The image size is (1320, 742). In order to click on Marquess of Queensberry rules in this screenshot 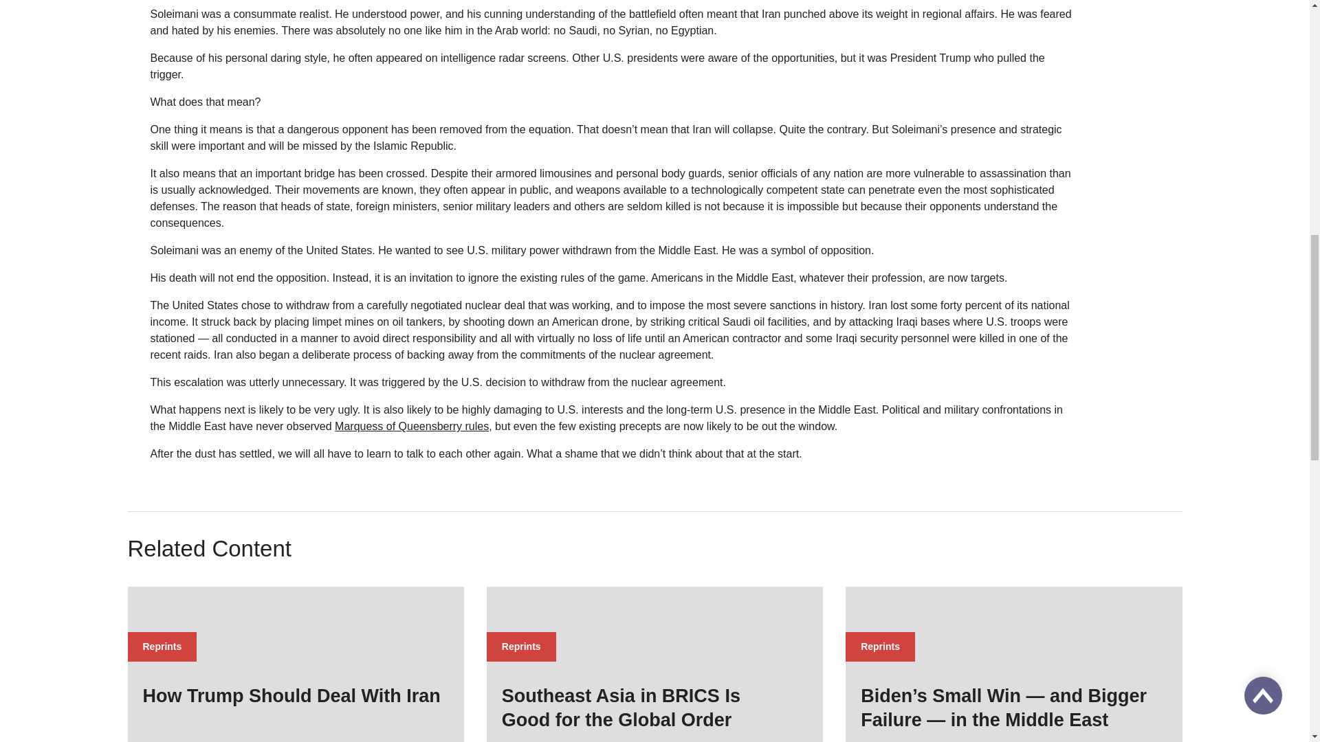, I will do `click(411, 426)`.